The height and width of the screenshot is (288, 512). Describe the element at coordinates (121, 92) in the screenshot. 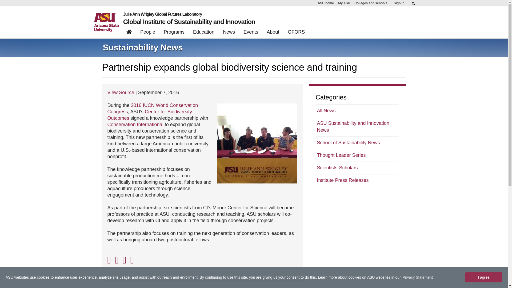

I see `View Source` at that location.